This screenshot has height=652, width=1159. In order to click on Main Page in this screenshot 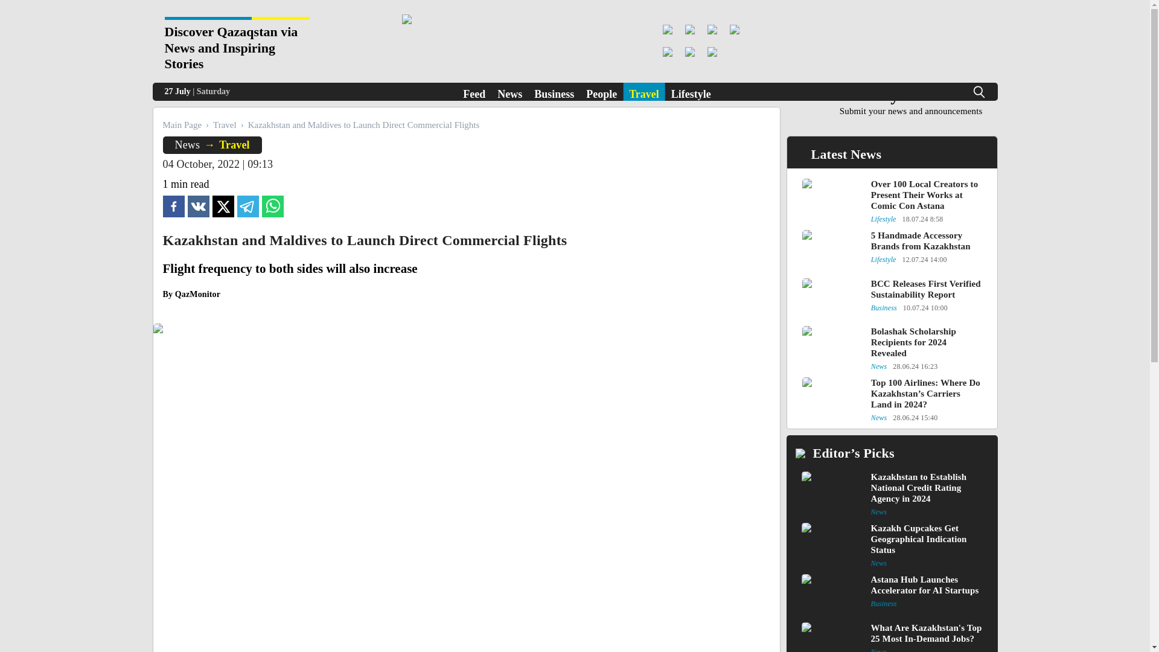, I will do `click(182, 124)`.